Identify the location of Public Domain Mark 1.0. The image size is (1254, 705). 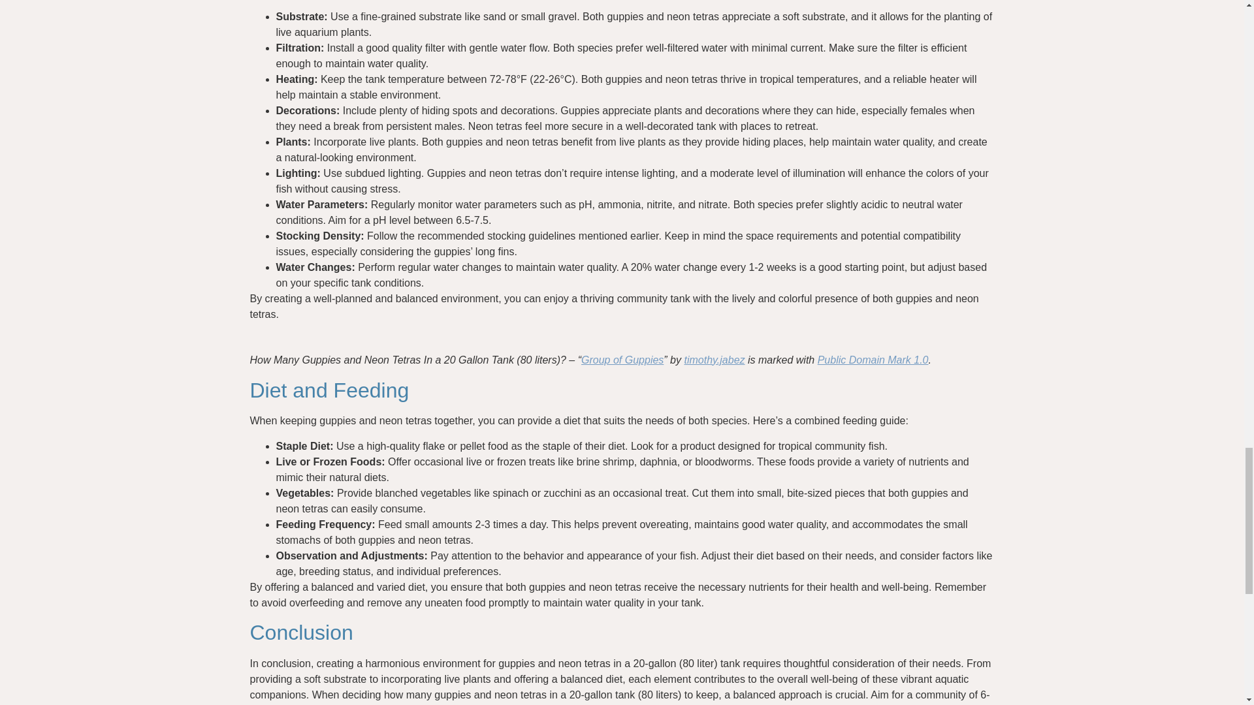
(873, 360).